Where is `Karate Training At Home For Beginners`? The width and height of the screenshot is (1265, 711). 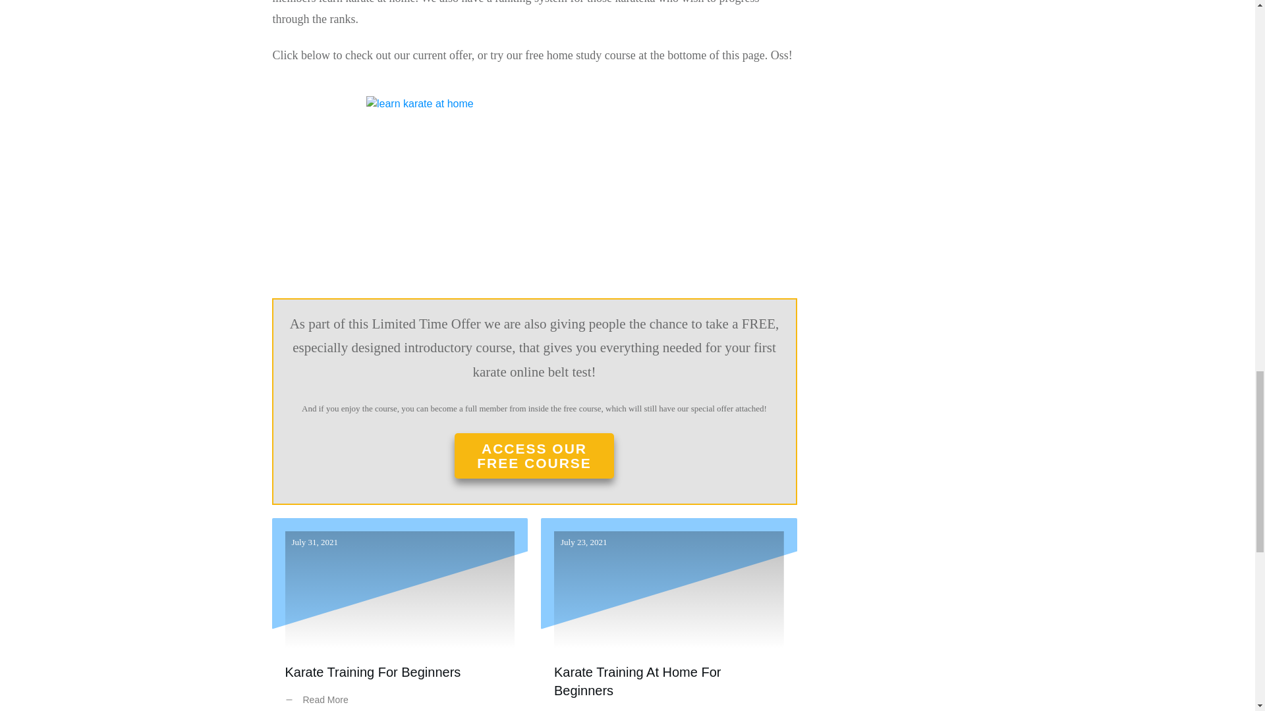 Karate Training At Home For Beginners is located at coordinates (669, 615).